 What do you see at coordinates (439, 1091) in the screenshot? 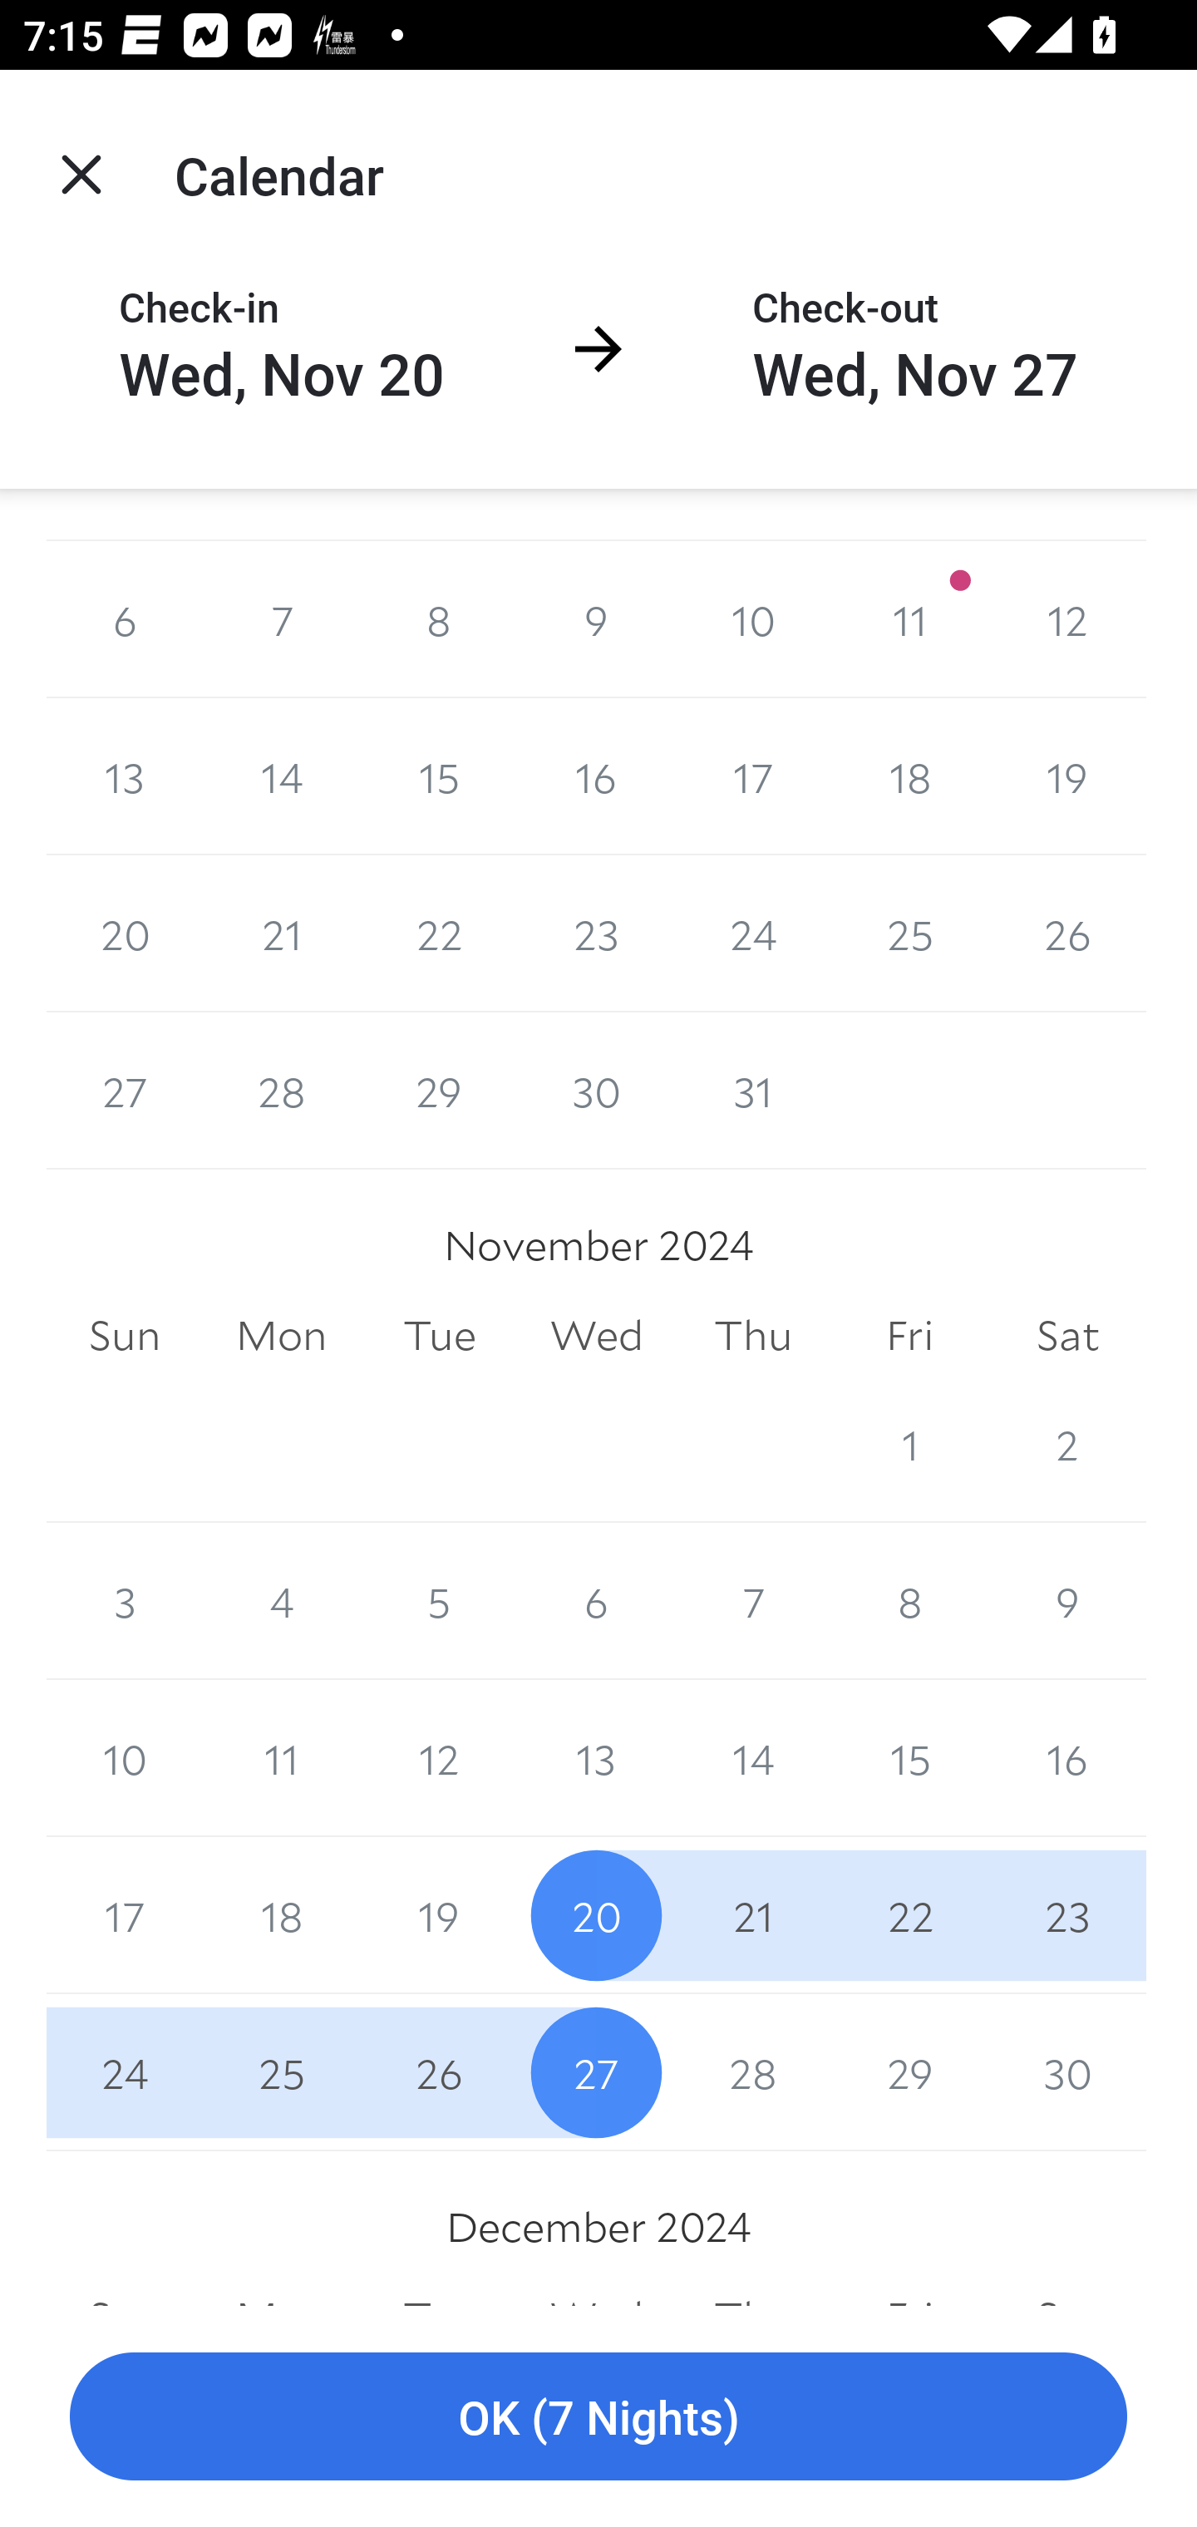
I see `29 29 October 2024` at bounding box center [439, 1091].